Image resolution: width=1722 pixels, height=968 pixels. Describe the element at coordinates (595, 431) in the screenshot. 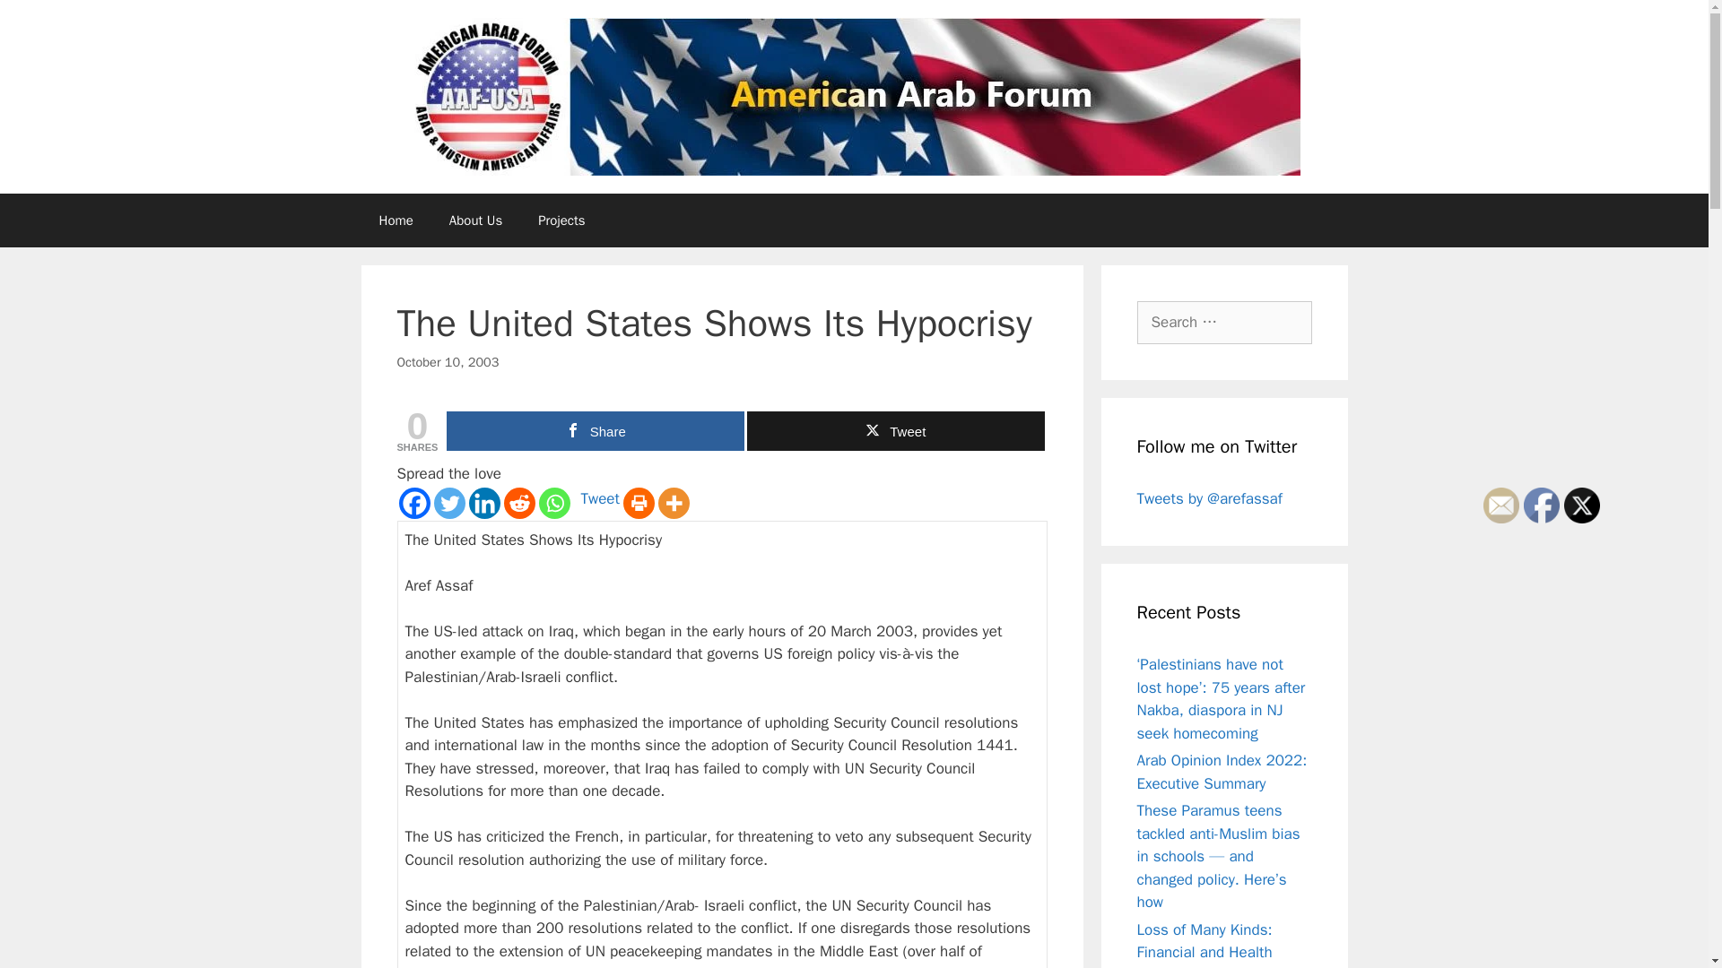

I see `Share` at that location.